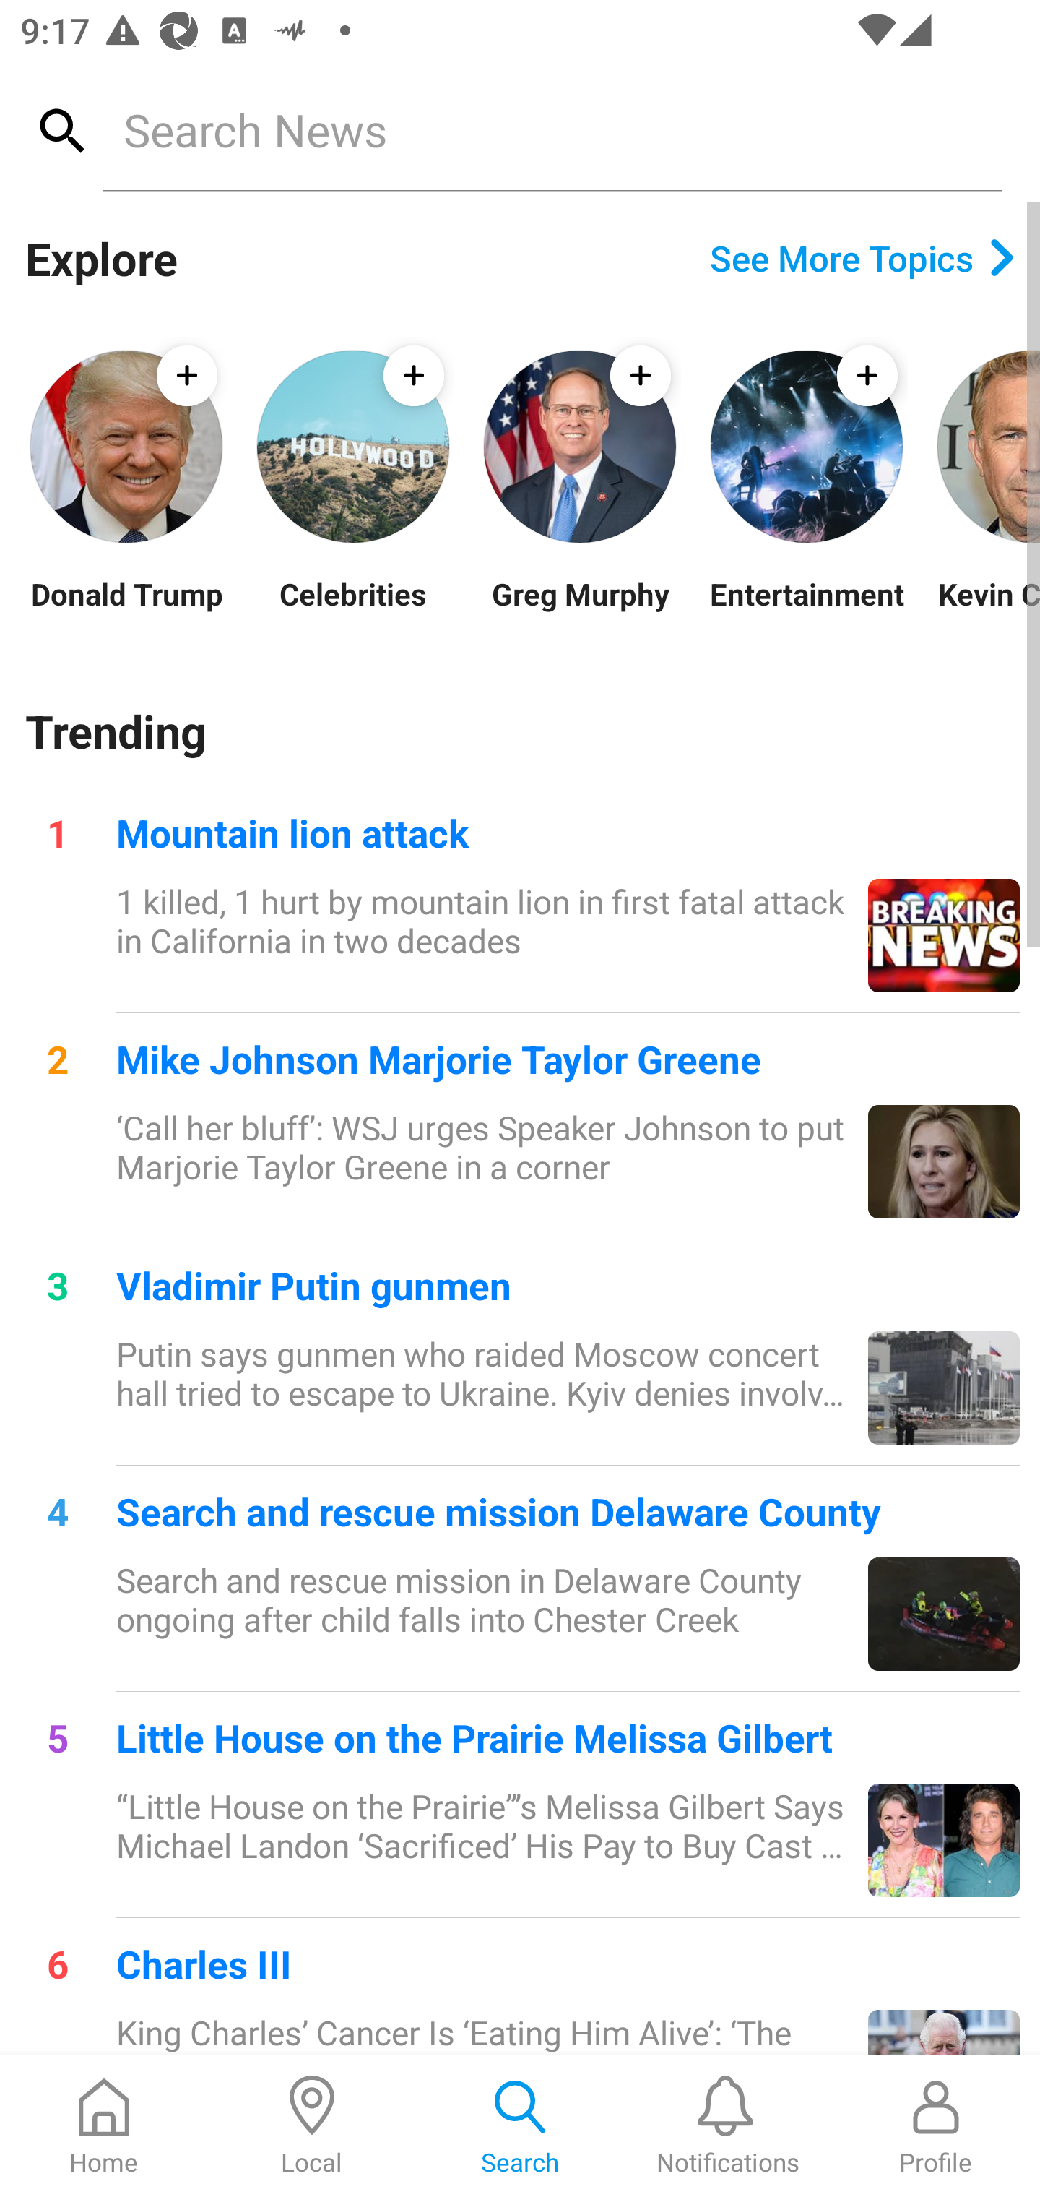  What do you see at coordinates (579, 611) in the screenshot?
I see `Greg Murphy` at bounding box center [579, 611].